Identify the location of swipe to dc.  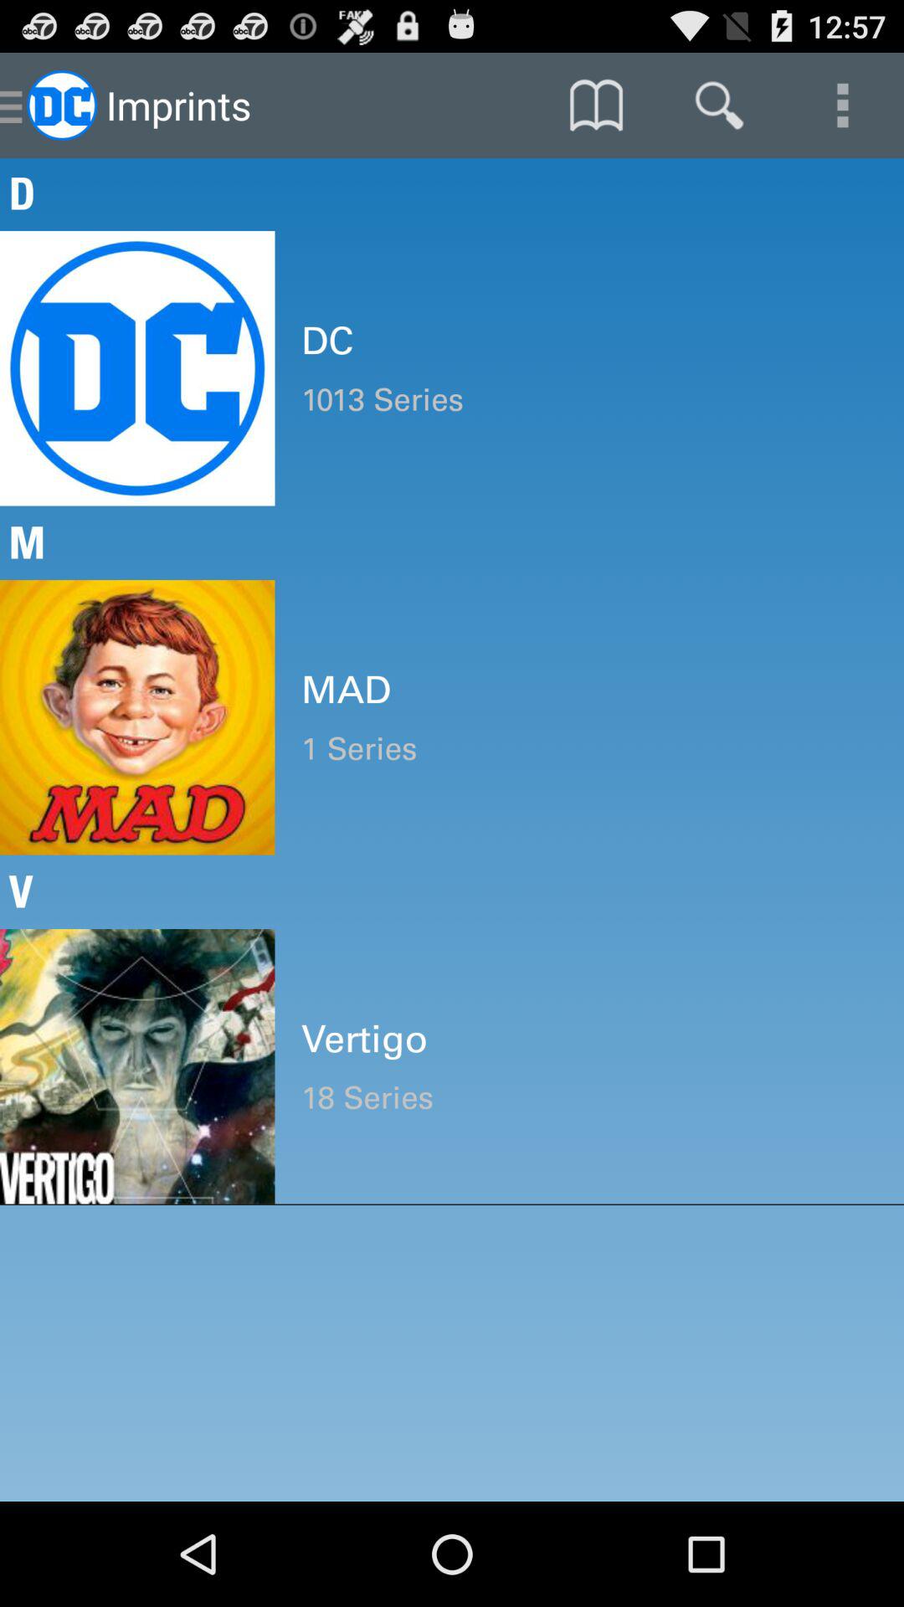
(589, 341).